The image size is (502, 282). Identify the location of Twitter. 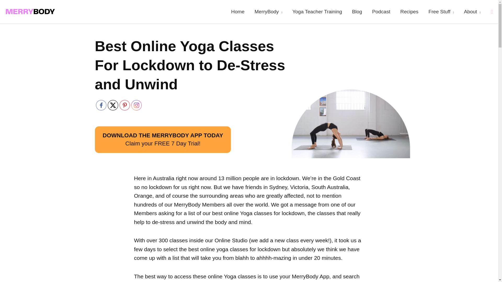
(113, 105).